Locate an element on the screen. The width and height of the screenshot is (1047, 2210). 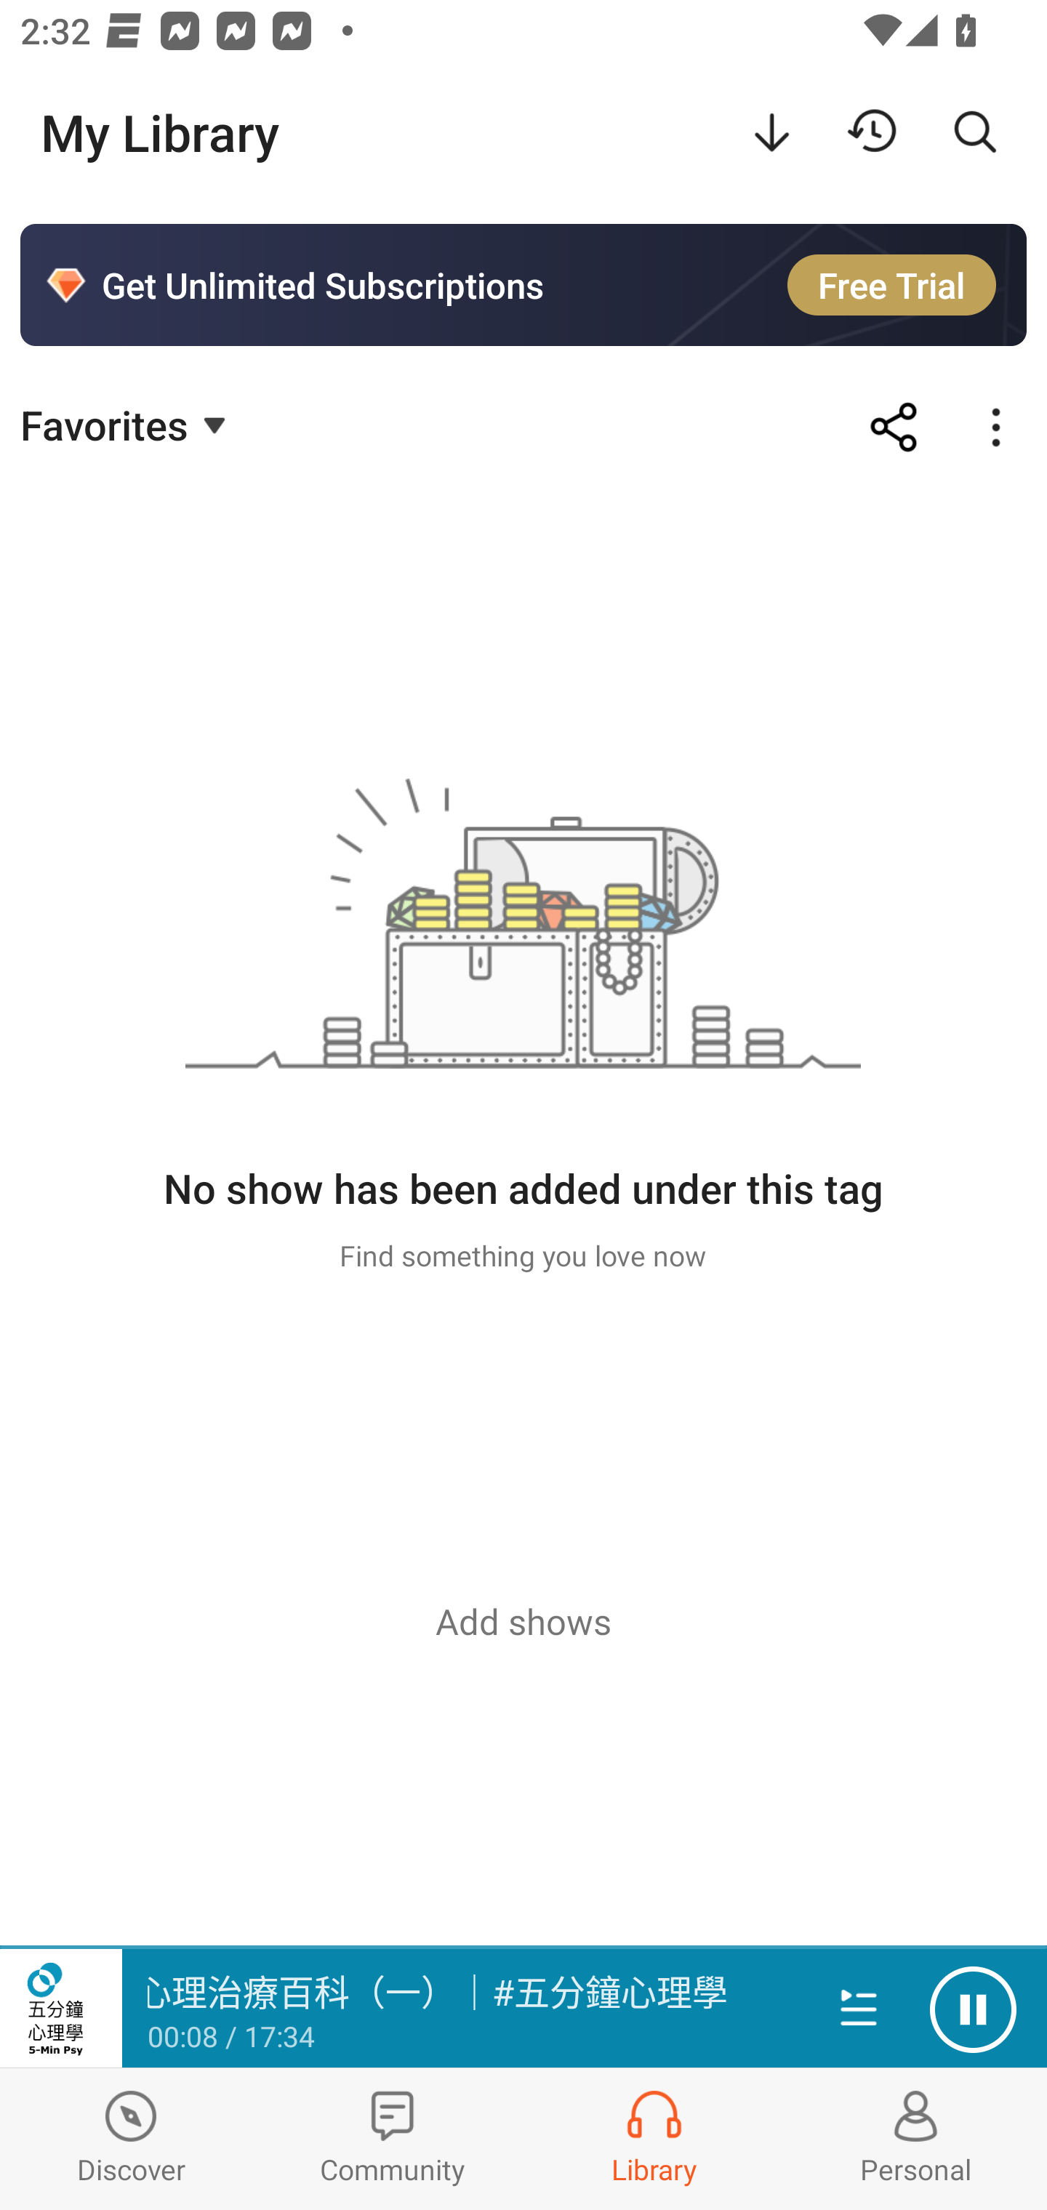
Community is located at coordinates (393, 2139).